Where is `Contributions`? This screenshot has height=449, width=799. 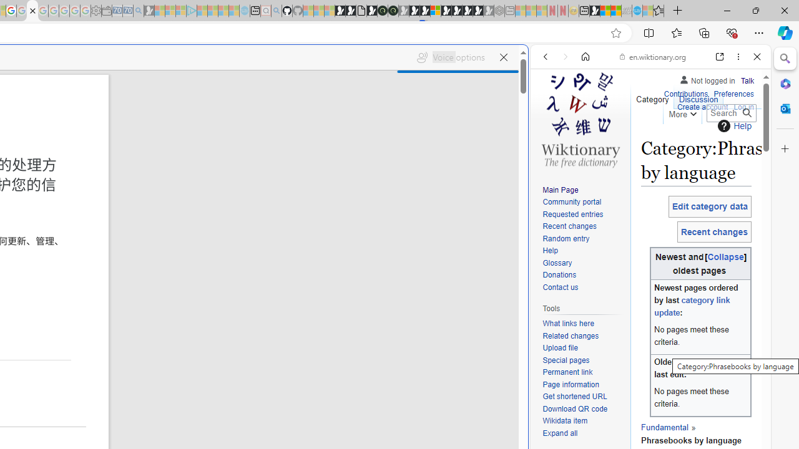
Contributions is located at coordinates (685, 92).